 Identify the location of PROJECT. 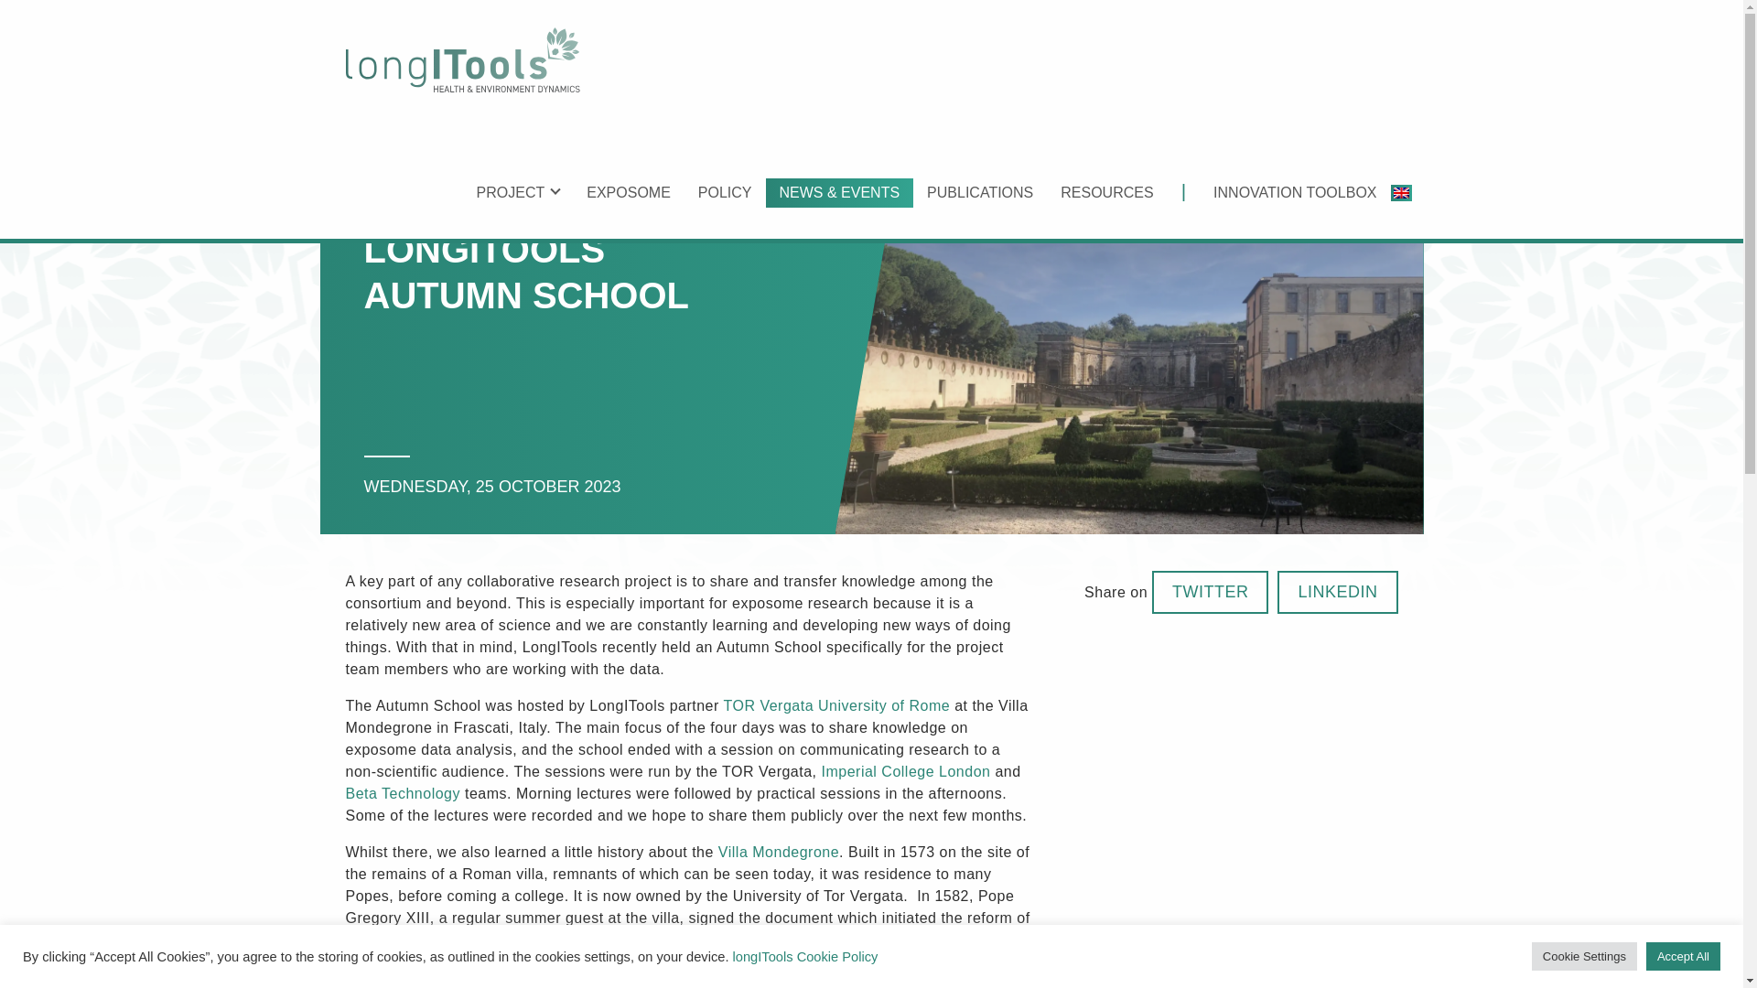
(518, 192).